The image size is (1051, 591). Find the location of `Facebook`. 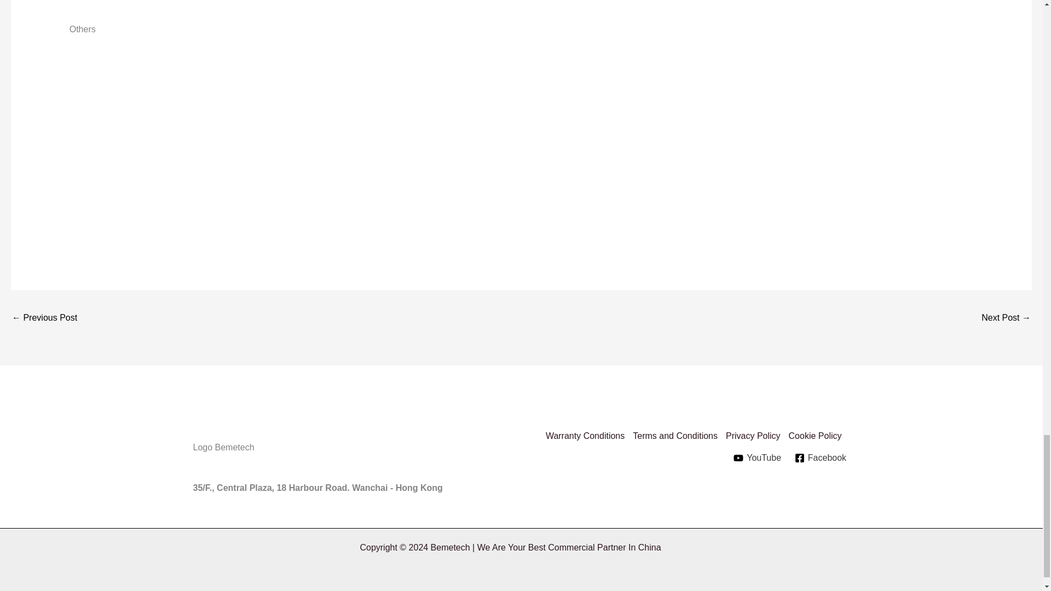

Facebook is located at coordinates (820, 457).